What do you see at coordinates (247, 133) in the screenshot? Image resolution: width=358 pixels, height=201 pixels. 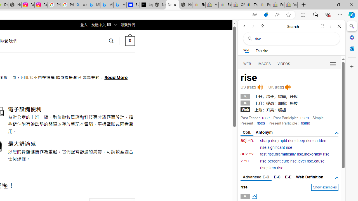 I see `Coll.` at bounding box center [247, 133].